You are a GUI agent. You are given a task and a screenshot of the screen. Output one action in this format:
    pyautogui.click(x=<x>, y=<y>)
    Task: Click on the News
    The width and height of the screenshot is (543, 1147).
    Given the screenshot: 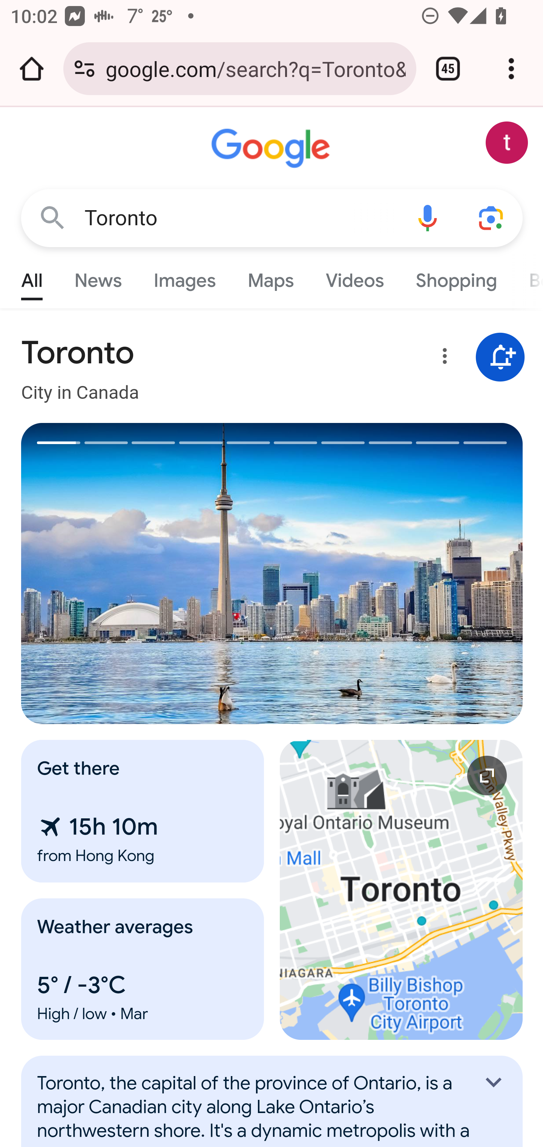 What is the action you would take?
    pyautogui.click(x=98, y=277)
    